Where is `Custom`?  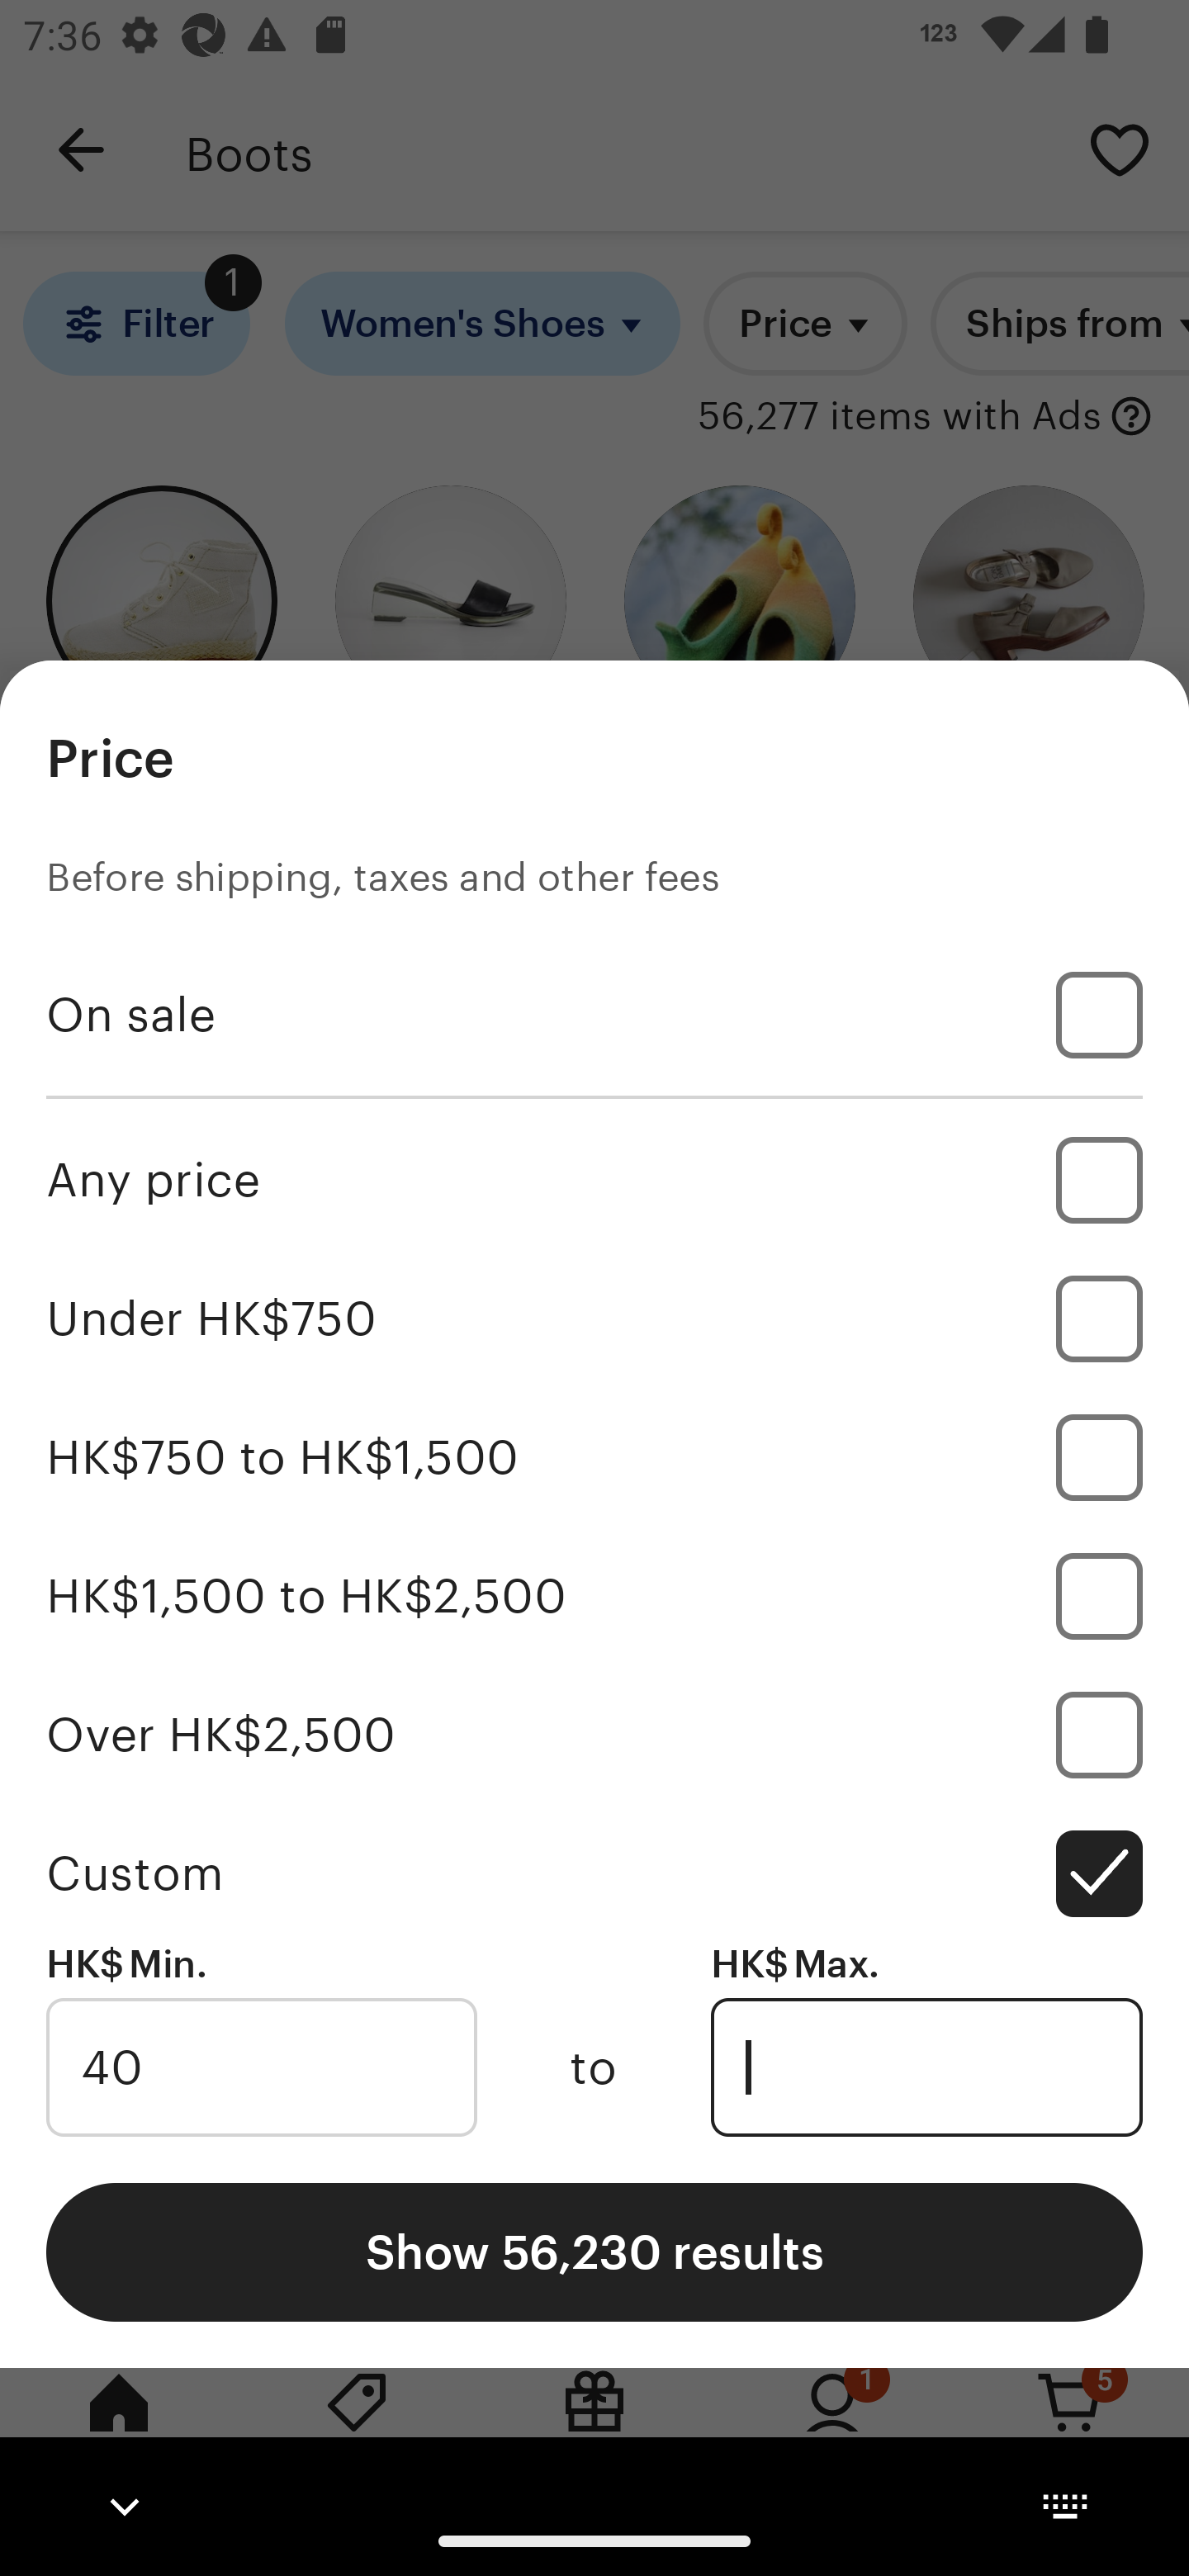
Custom is located at coordinates (594, 1873).